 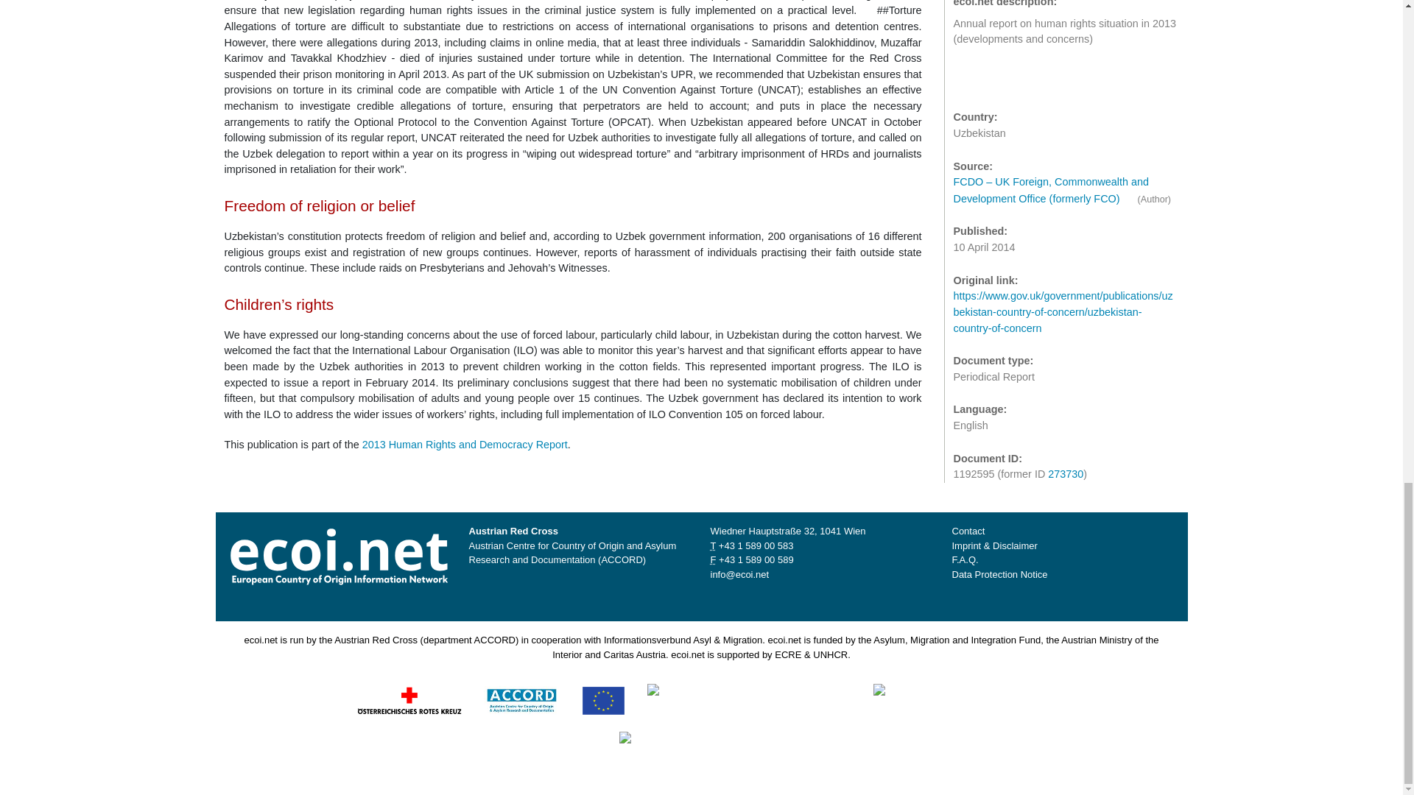 I want to click on Contact, so click(x=968, y=531).